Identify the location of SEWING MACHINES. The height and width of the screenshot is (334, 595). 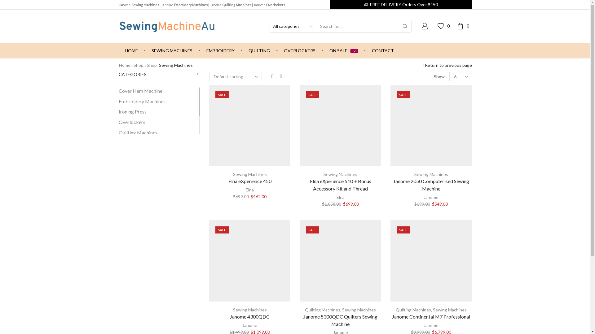
(172, 51).